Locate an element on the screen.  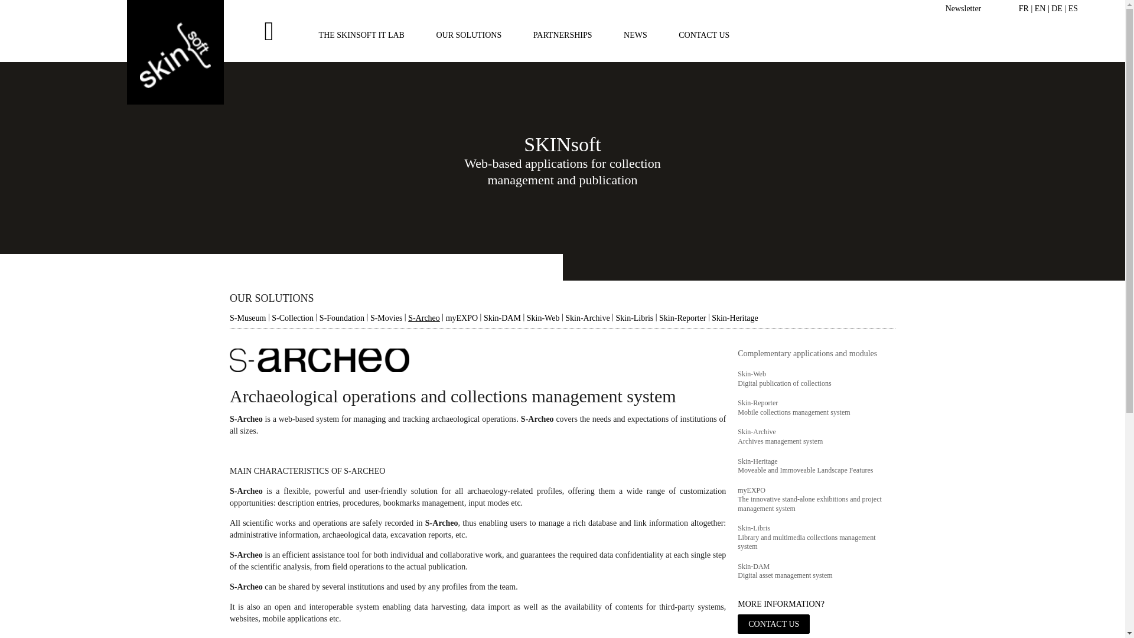
OUR SOLUTIONS is located at coordinates (468, 34).